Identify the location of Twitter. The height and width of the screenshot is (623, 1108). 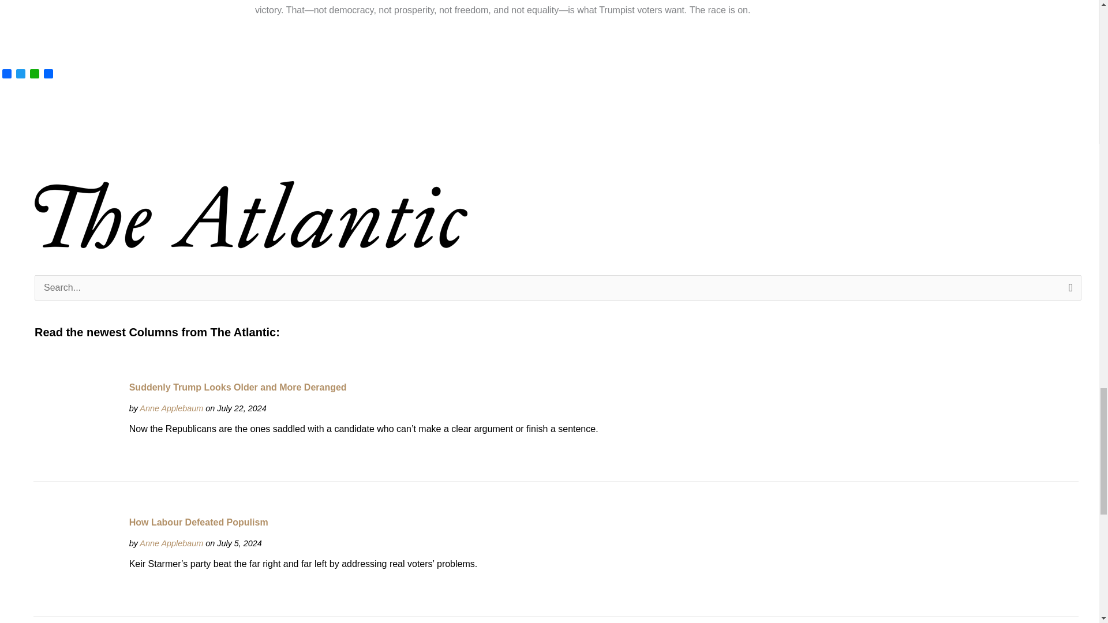
(21, 74).